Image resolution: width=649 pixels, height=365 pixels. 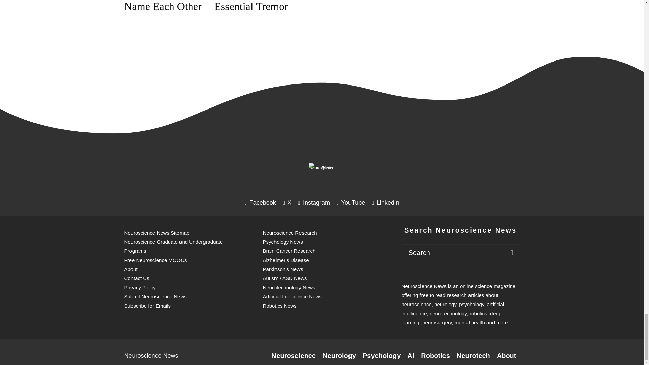 What do you see at coordinates (293, 356) in the screenshot?
I see `Neuroscience Research` at bounding box center [293, 356].